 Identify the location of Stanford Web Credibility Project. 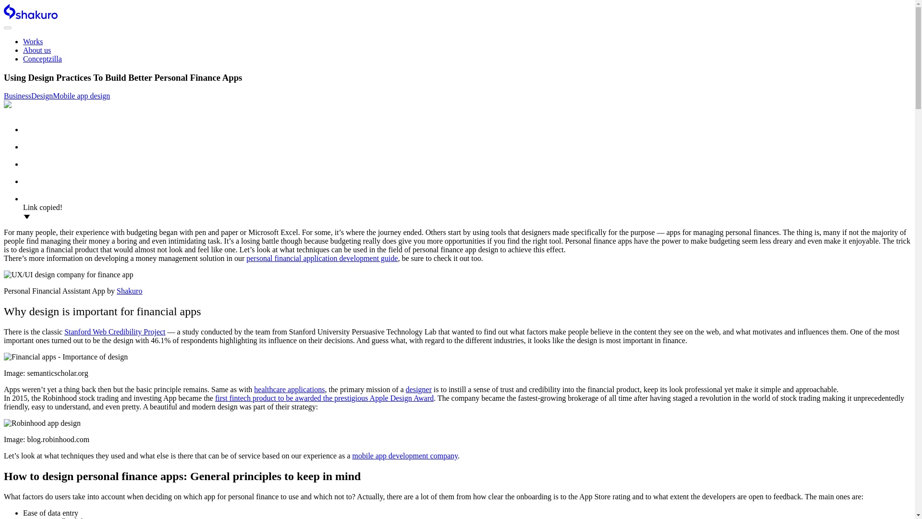
(114, 332).